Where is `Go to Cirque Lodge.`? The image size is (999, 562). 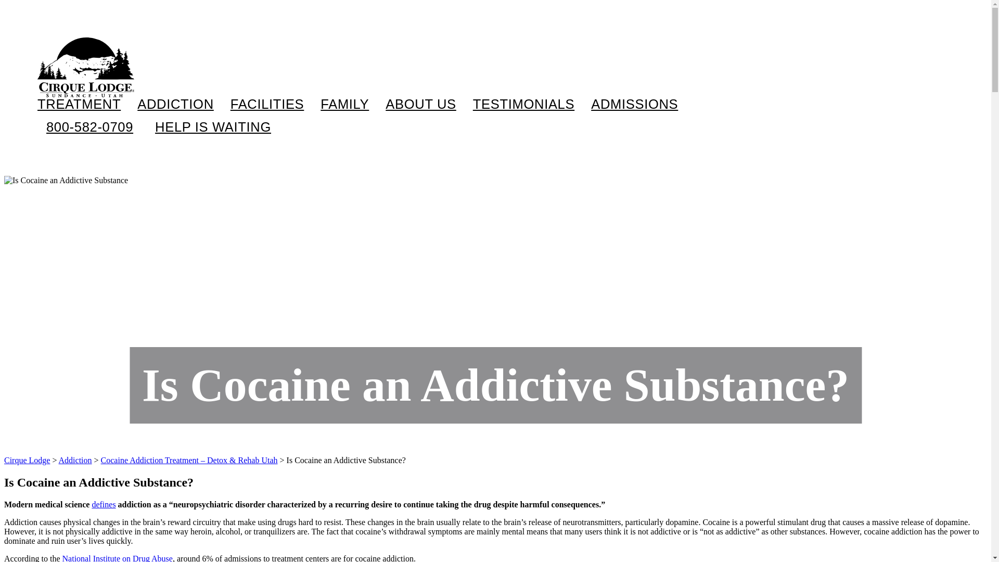 Go to Cirque Lodge. is located at coordinates (27, 460).